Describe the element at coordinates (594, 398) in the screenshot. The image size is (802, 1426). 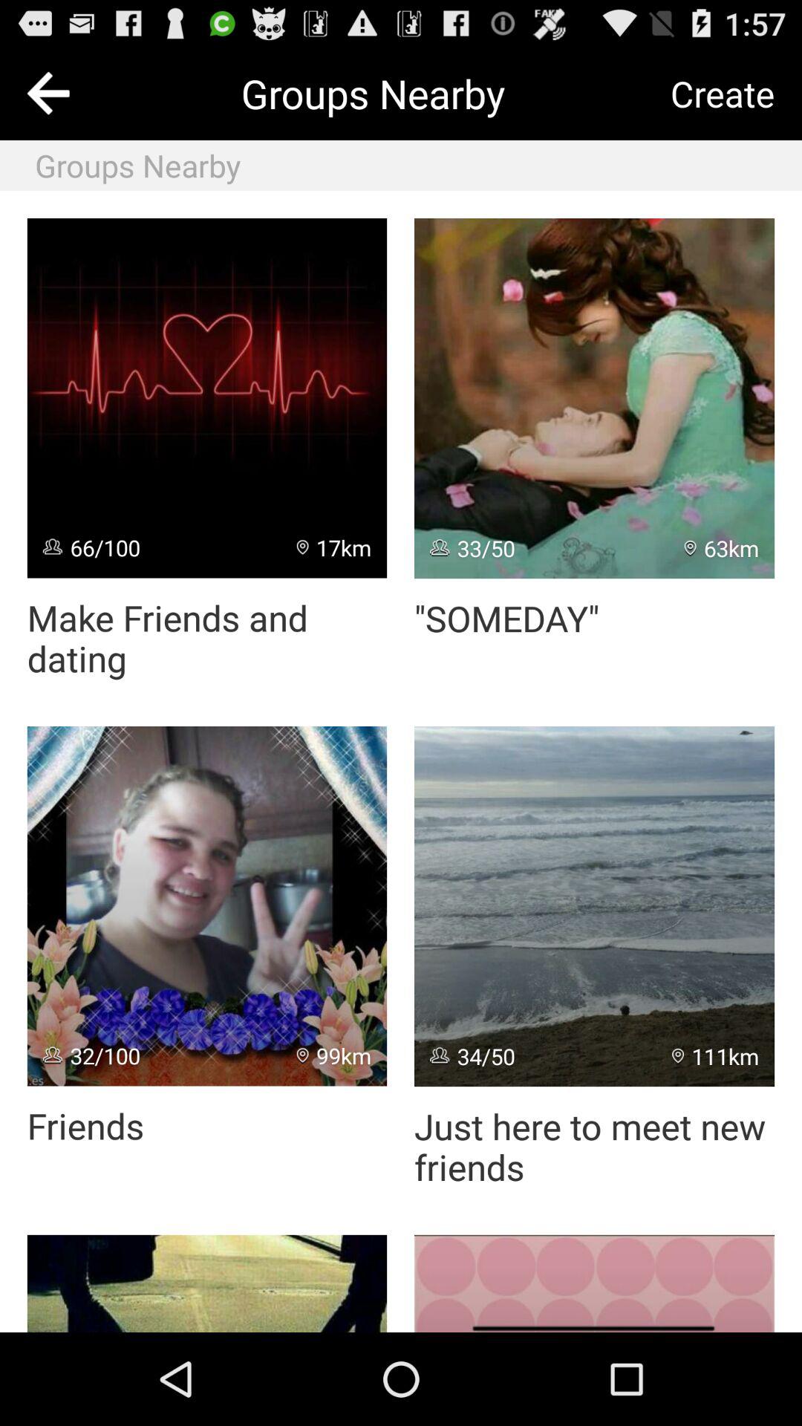
I see `choose icon above the "someday" item` at that location.